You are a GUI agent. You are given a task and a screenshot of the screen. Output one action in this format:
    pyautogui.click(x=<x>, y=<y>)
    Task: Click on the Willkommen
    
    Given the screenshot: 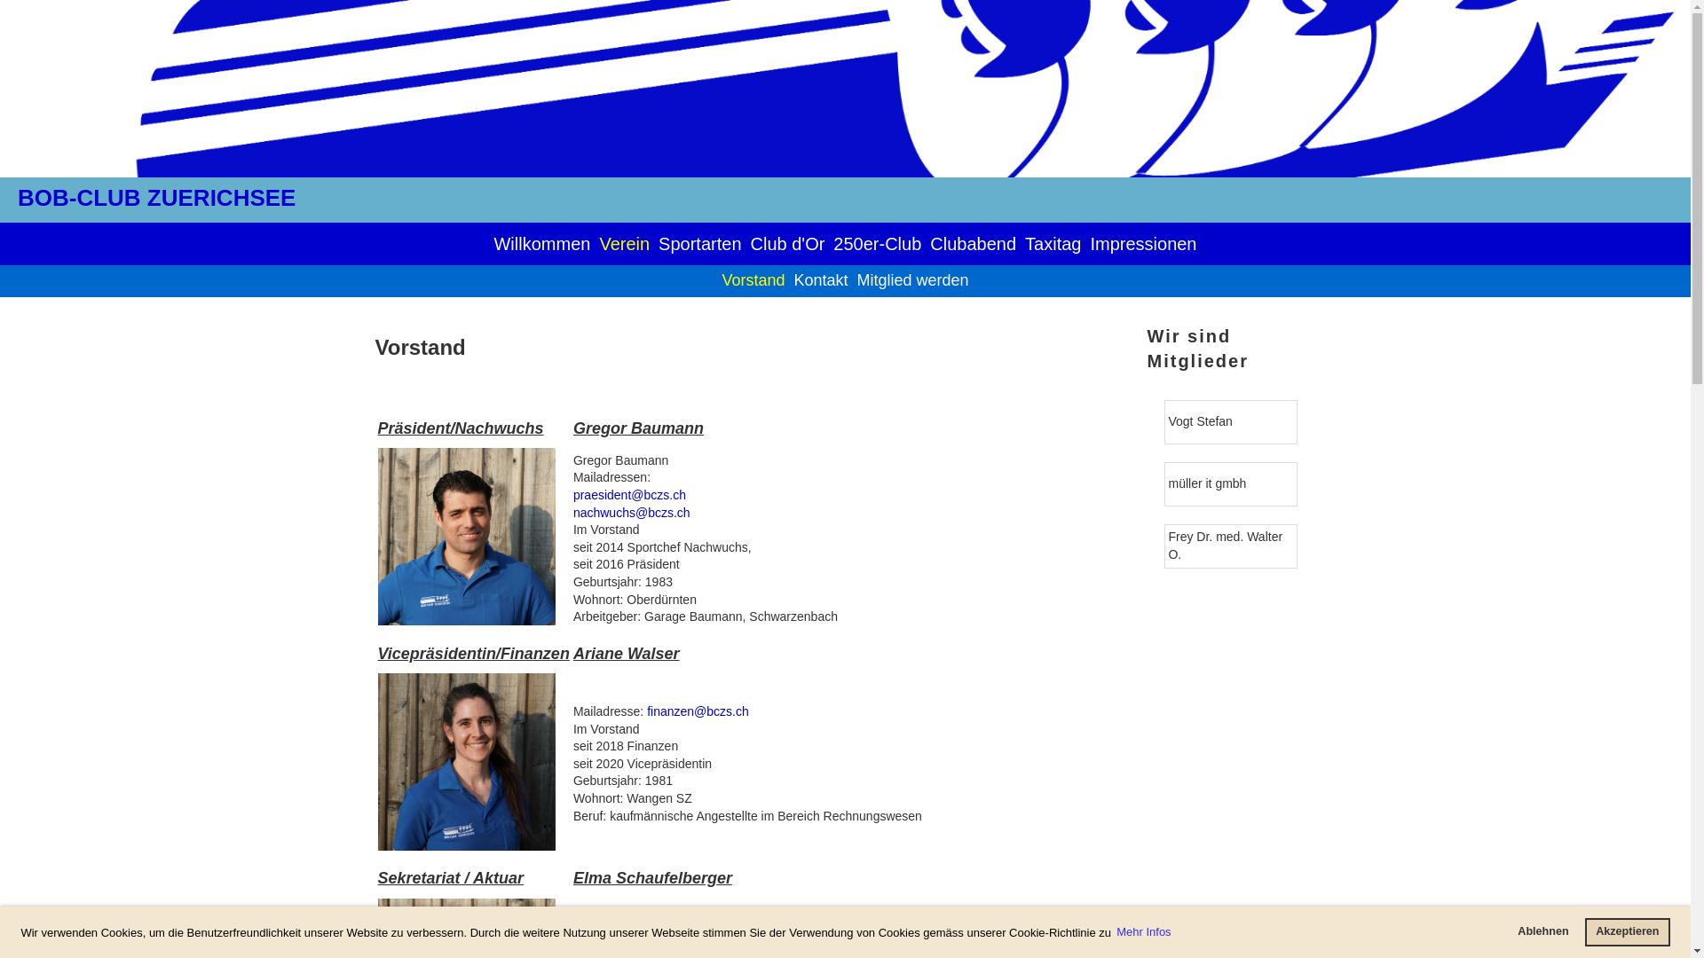 What is the action you would take?
    pyautogui.click(x=541, y=244)
    